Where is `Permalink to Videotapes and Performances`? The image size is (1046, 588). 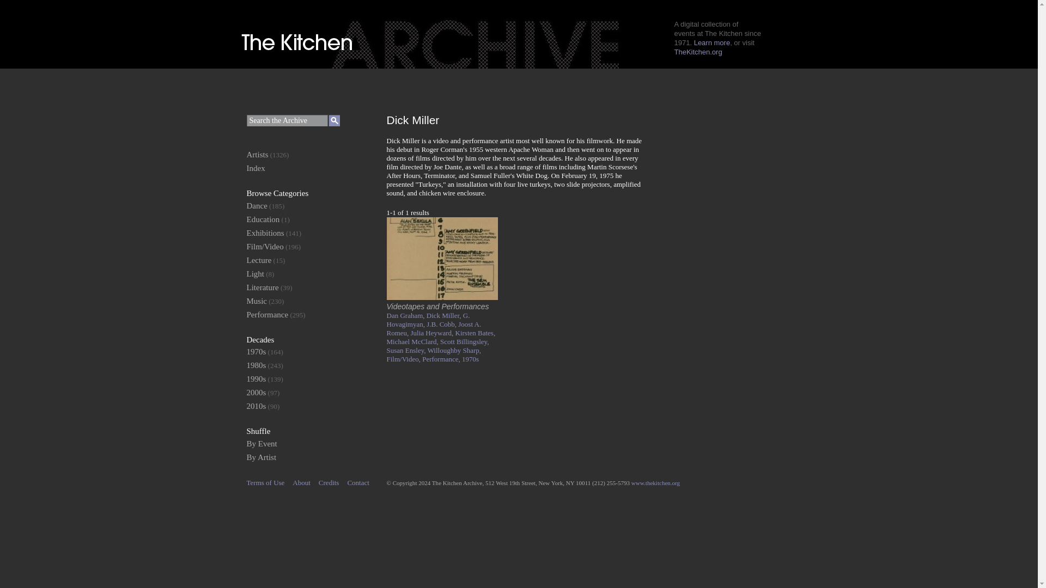 Permalink to Videotapes and Performances is located at coordinates (442, 297).